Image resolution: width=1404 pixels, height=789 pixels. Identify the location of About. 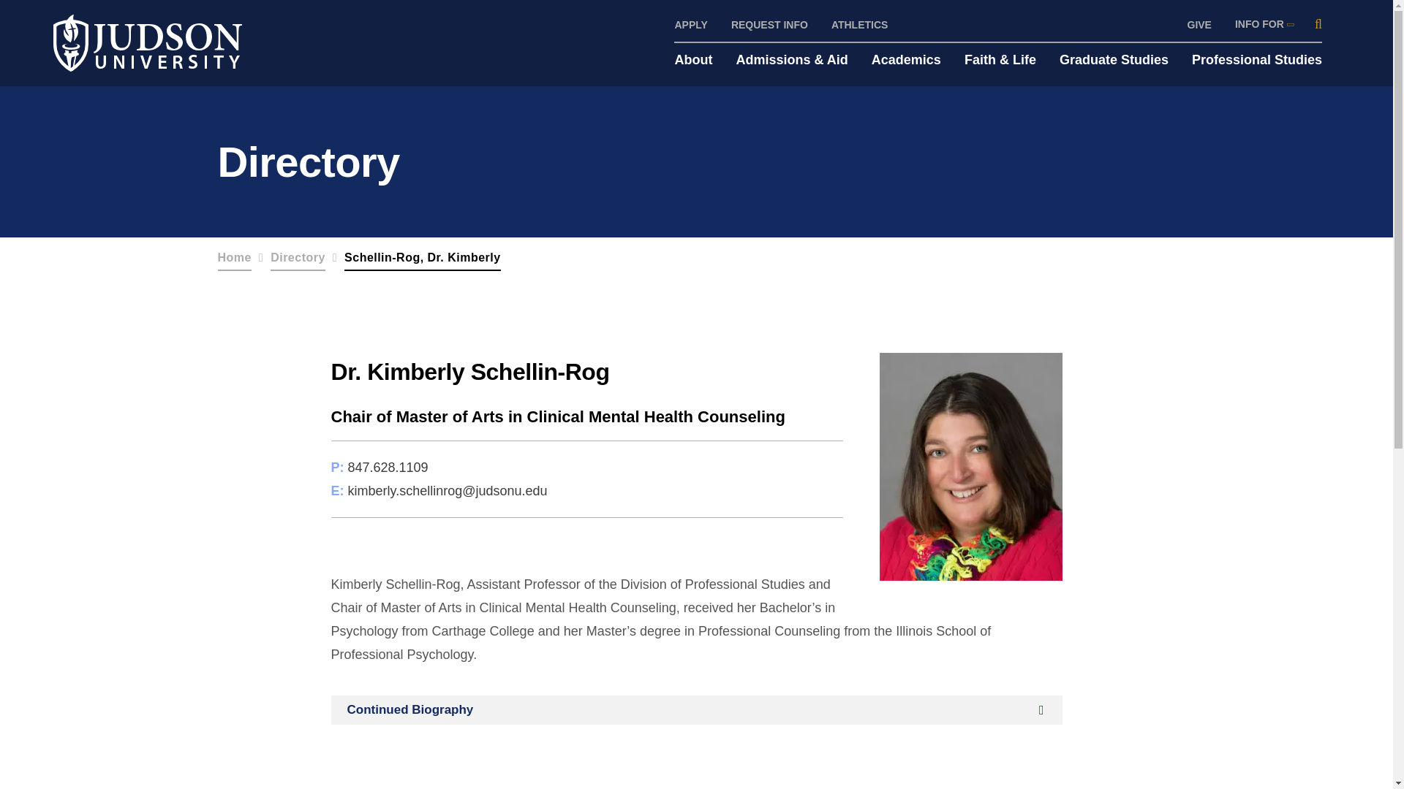
(692, 60).